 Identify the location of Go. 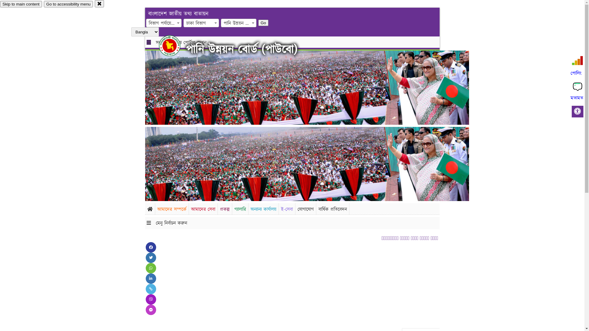
(264, 23).